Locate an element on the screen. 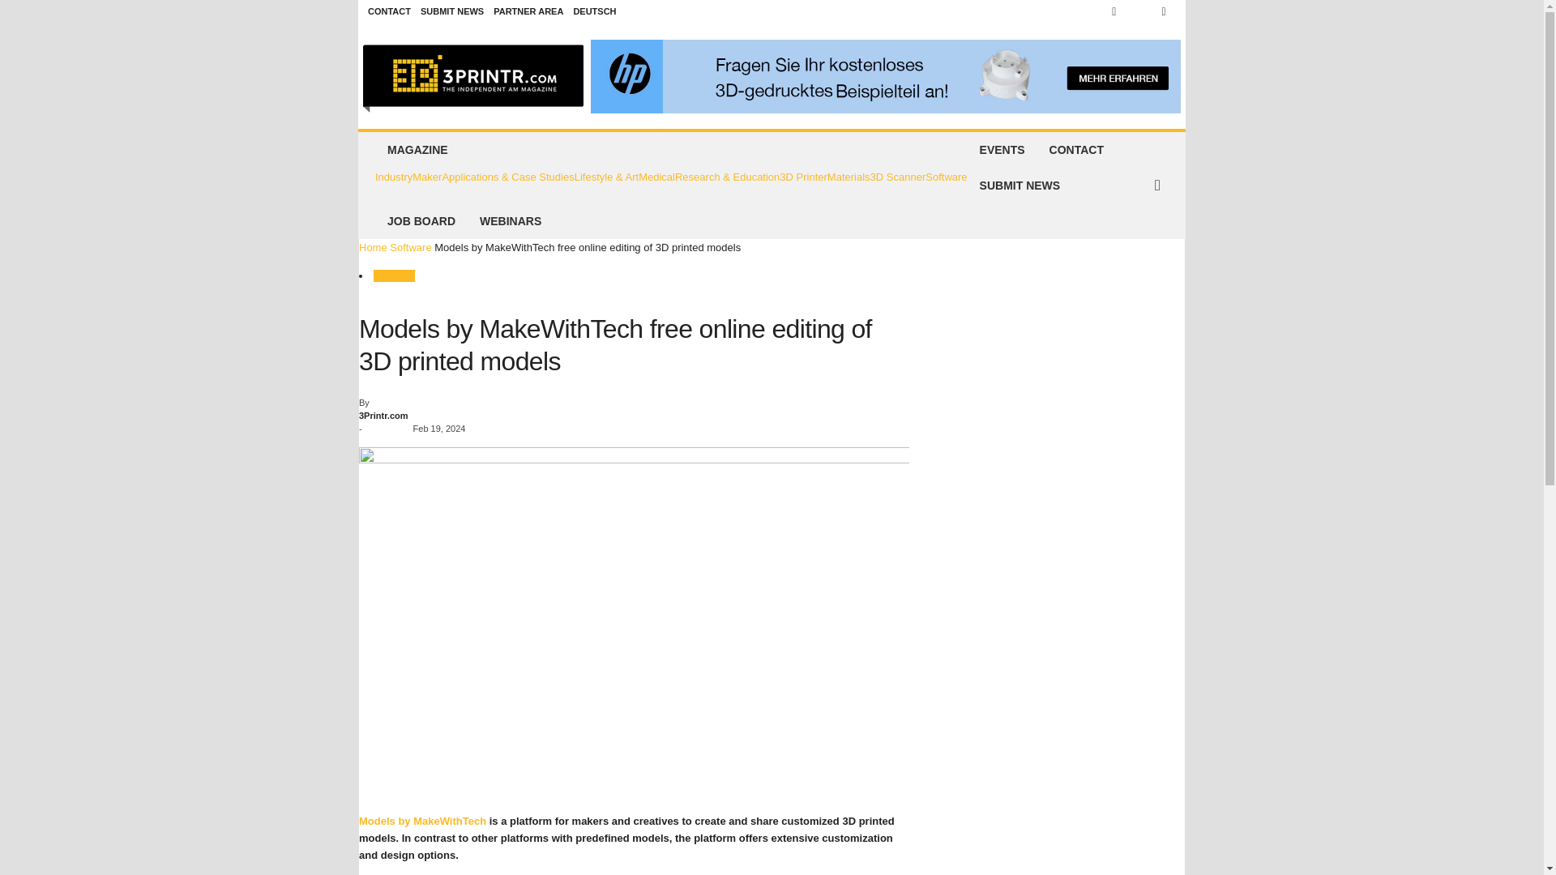 The image size is (1556, 875). PARTNER AREA is located at coordinates (528, 11).